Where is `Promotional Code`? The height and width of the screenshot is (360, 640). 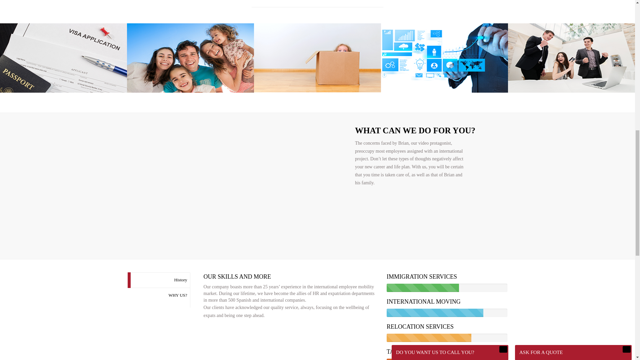
Promotional Code is located at coordinates (571, 51).